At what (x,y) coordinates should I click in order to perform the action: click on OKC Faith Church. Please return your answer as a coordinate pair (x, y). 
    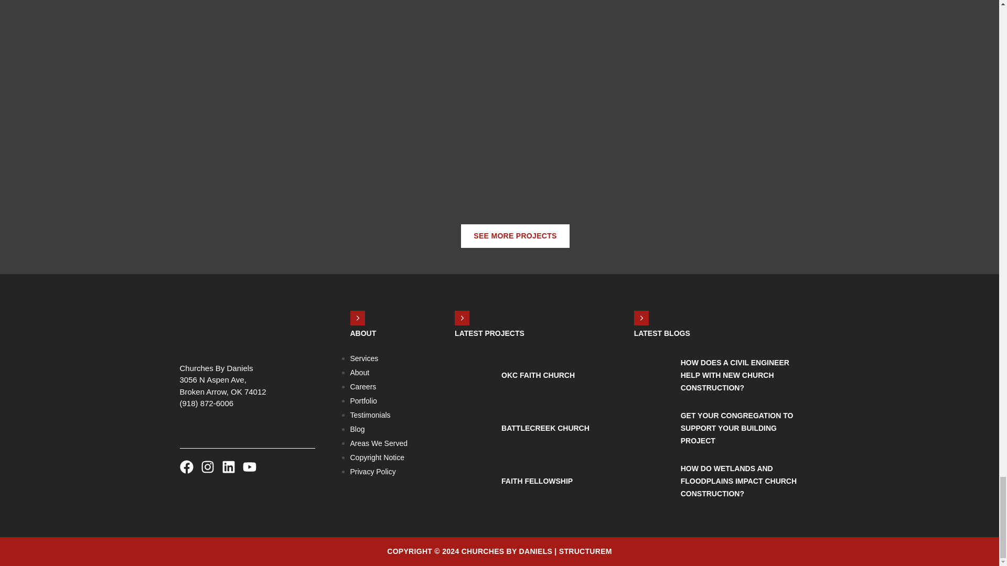
    Looking at the image, I should click on (474, 388).